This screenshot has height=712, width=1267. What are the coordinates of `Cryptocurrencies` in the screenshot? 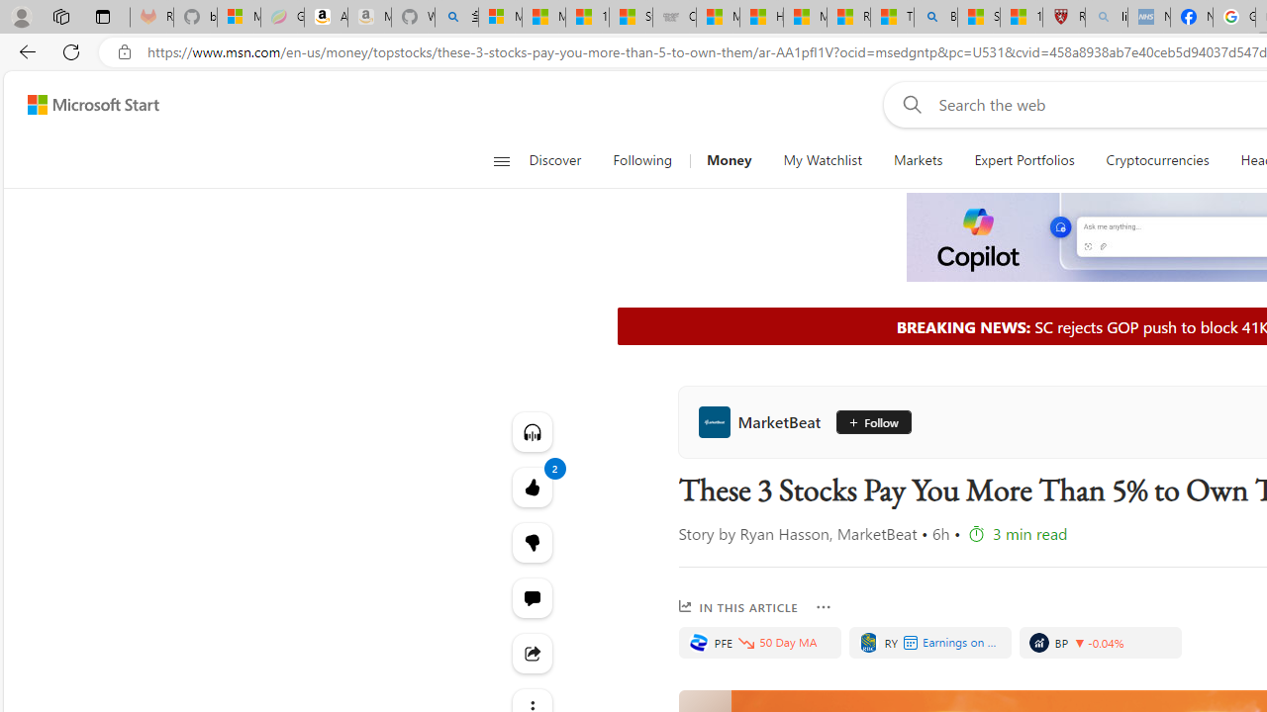 It's located at (1158, 160).